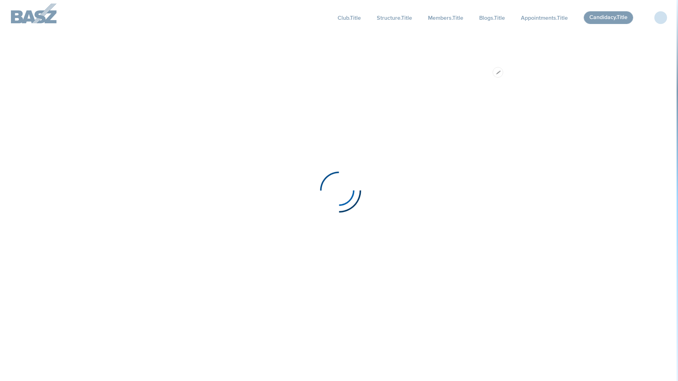 The height and width of the screenshot is (381, 678). What do you see at coordinates (608, 18) in the screenshot?
I see `Candidacy.Title` at bounding box center [608, 18].